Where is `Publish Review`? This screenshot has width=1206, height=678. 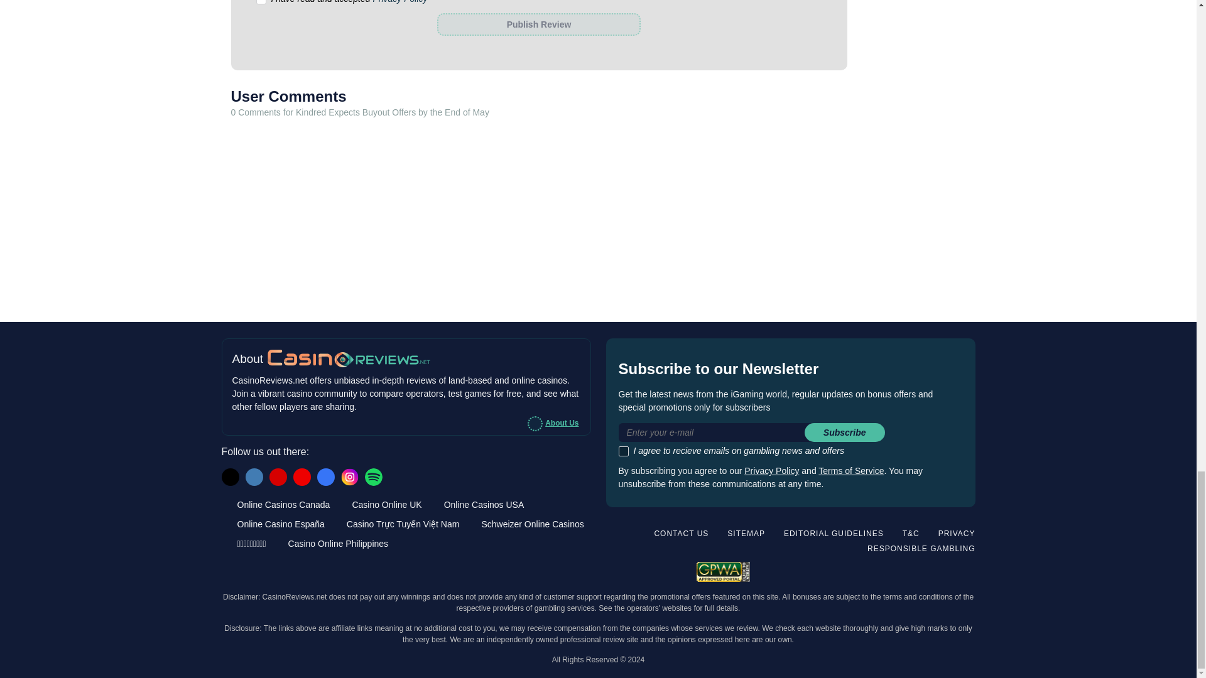
Publish Review is located at coordinates (538, 24).